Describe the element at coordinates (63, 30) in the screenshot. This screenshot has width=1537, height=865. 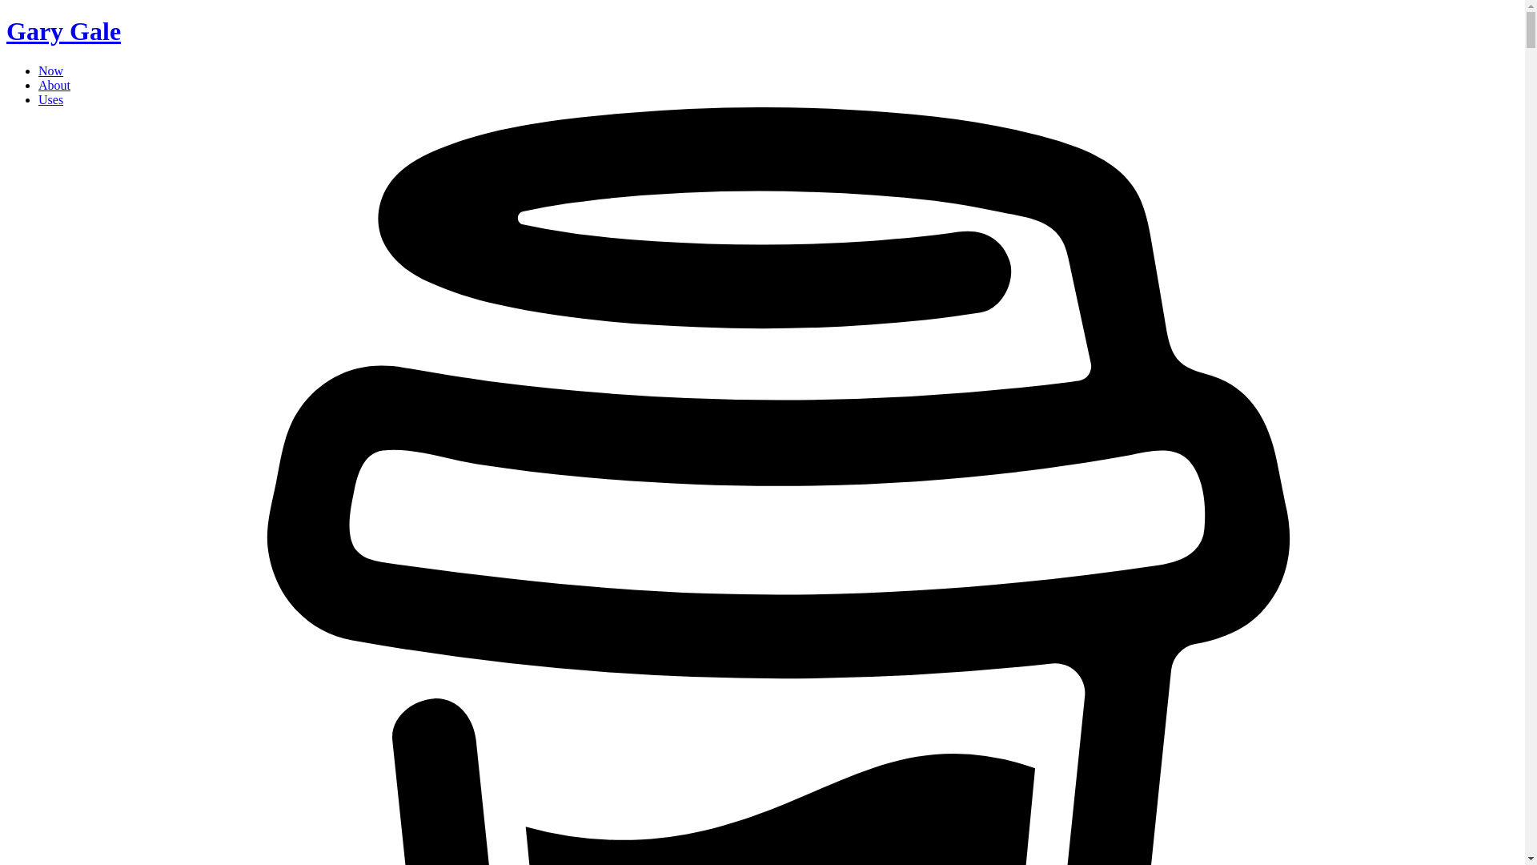
I see `Gary Gale` at that location.